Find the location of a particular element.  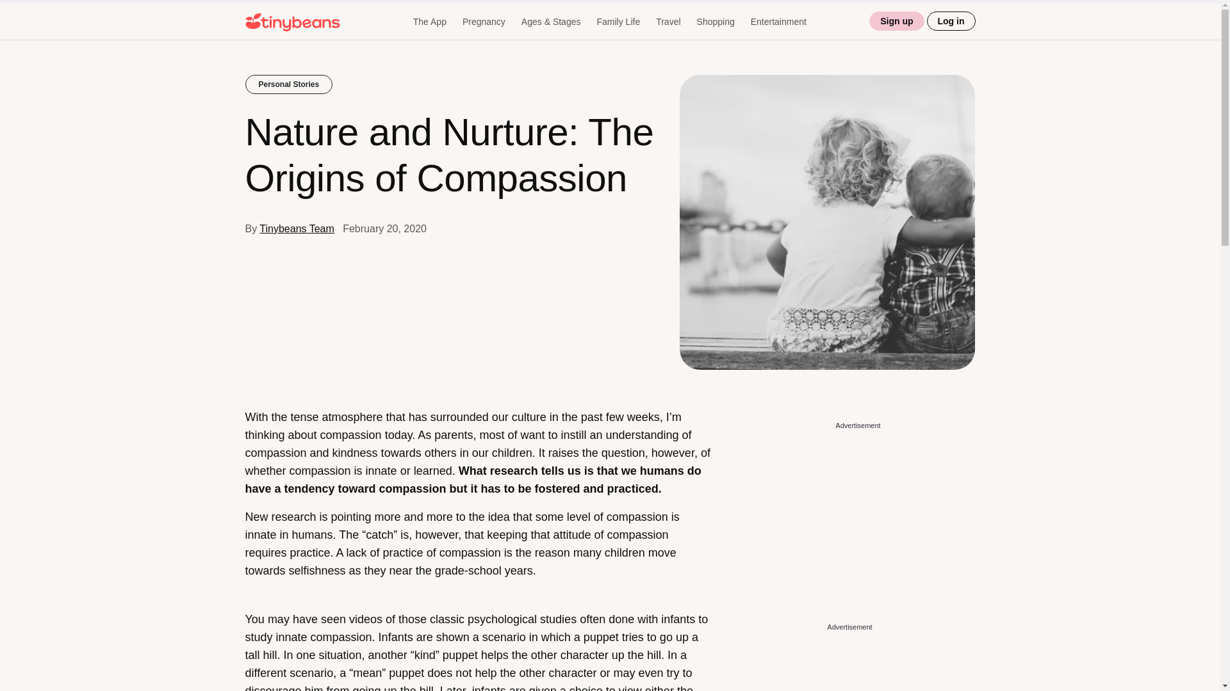

Pregnancy is located at coordinates (484, 22).